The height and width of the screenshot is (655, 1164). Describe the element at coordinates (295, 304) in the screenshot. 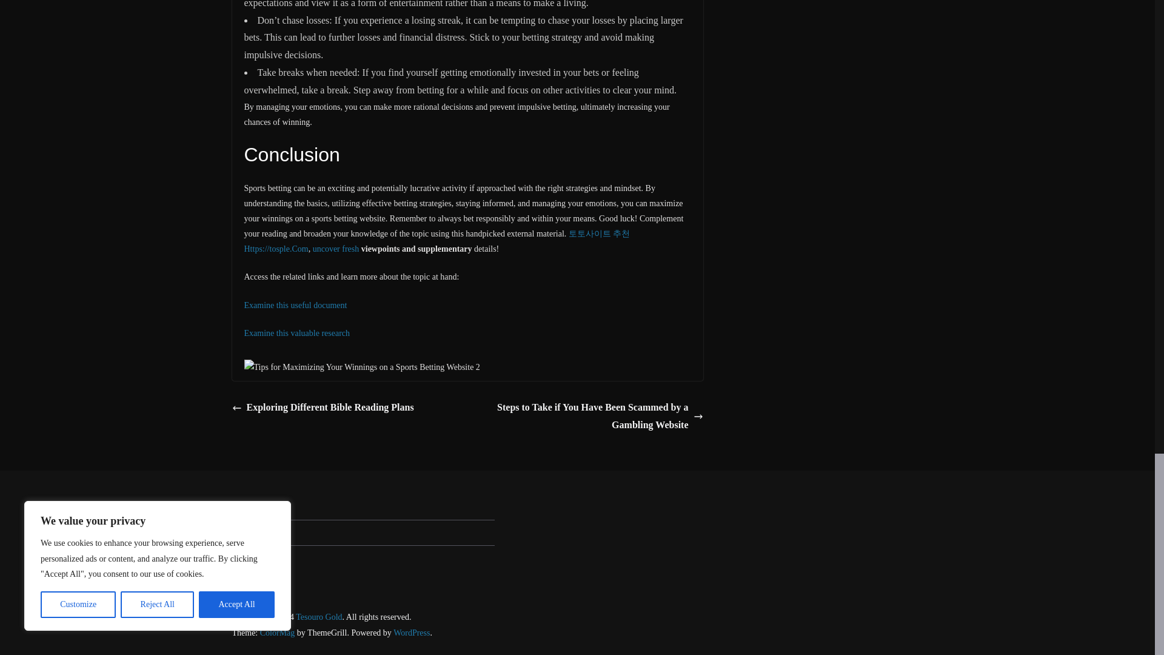

I see `Examine this useful document` at that location.